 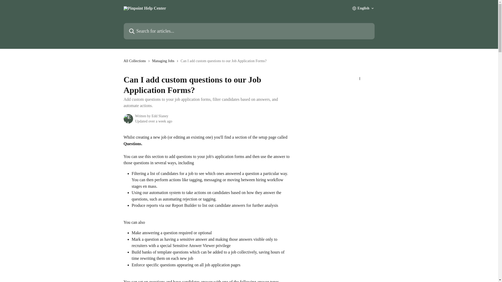 What do you see at coordinates (135, 61) in the screenshot?
I see `All Collections` at bounding box center [135, 61].